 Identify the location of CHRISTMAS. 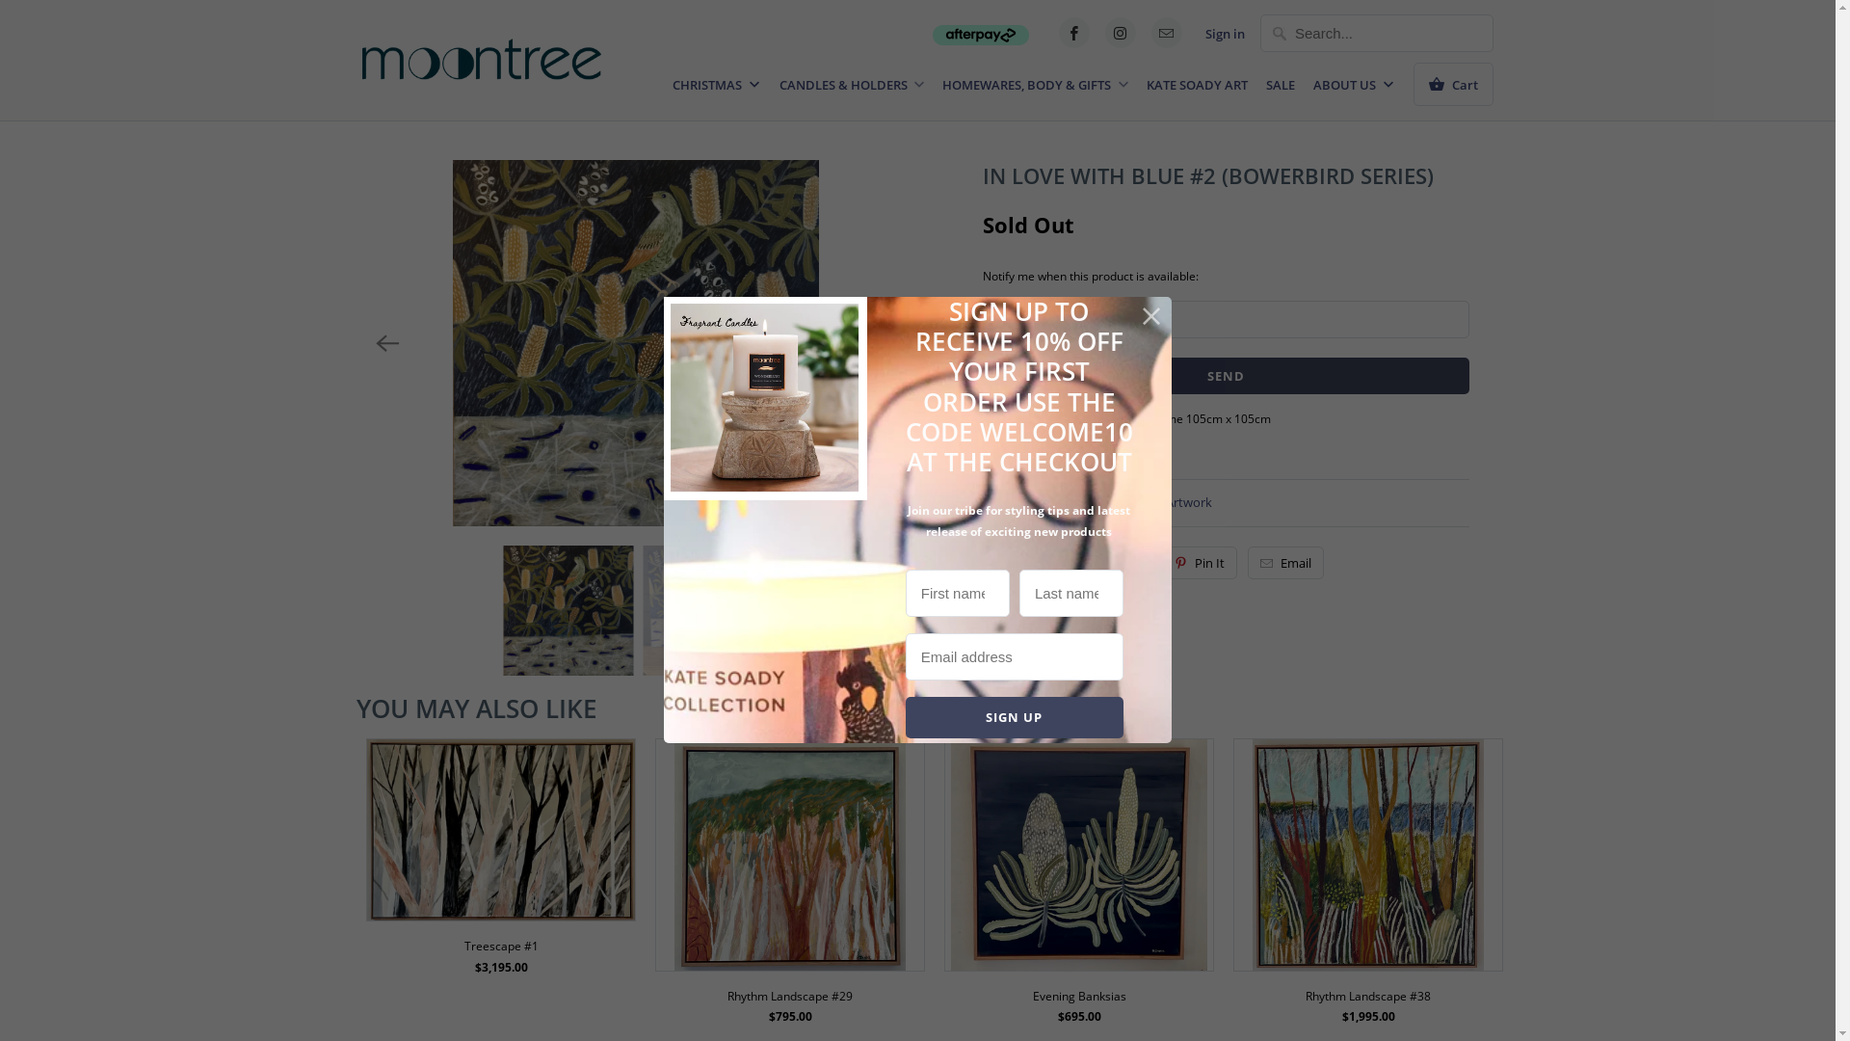
(717, 91).